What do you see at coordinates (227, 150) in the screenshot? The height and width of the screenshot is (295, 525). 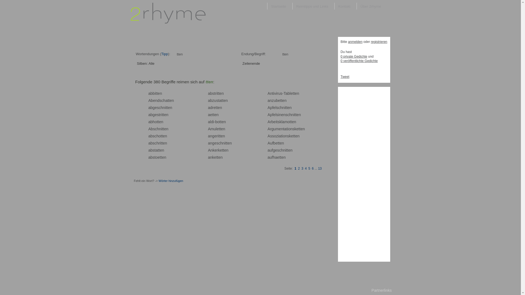 I see `n` at bounding box center [227, 150].